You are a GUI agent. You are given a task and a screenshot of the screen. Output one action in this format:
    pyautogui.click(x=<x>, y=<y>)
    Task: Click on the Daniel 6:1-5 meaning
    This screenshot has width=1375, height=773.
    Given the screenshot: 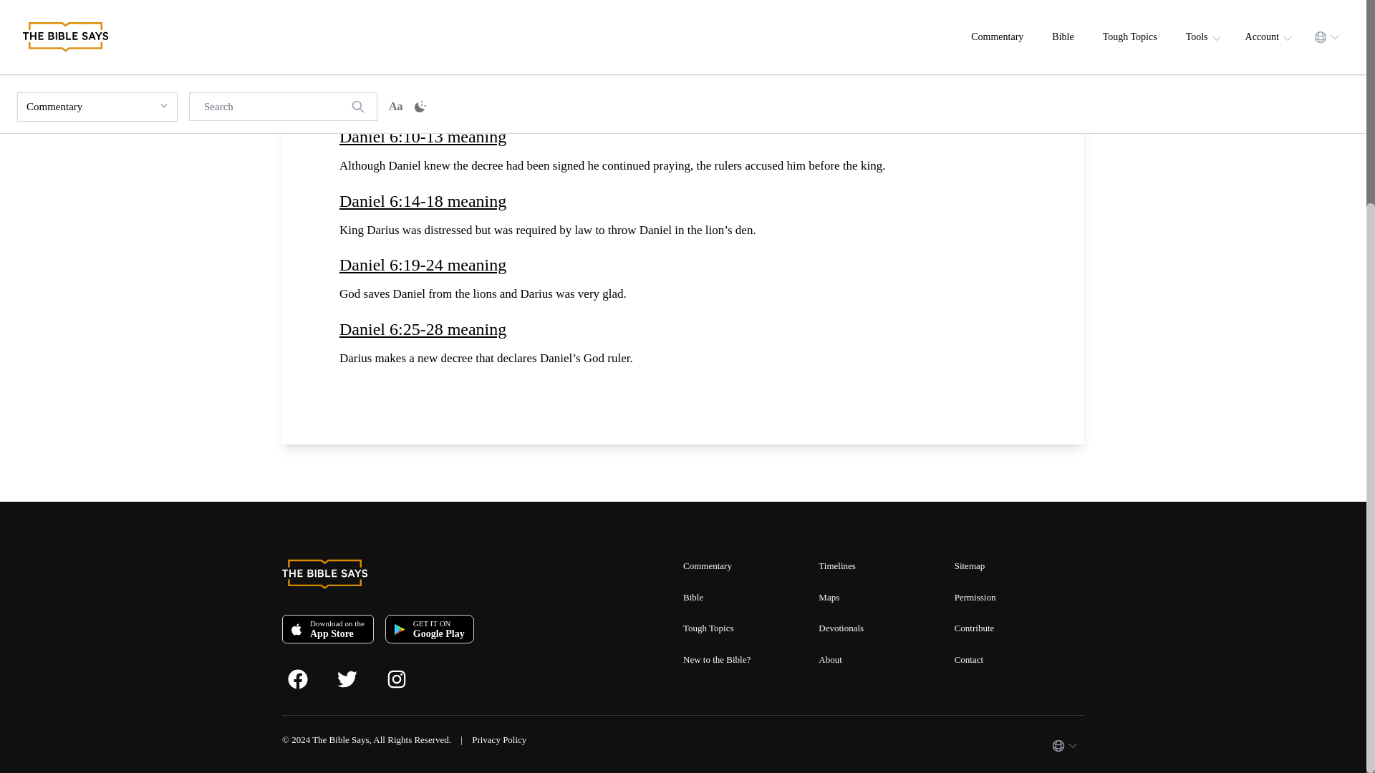 What is the action you would take?
    pyautogui.click(x=683, y=10)
    